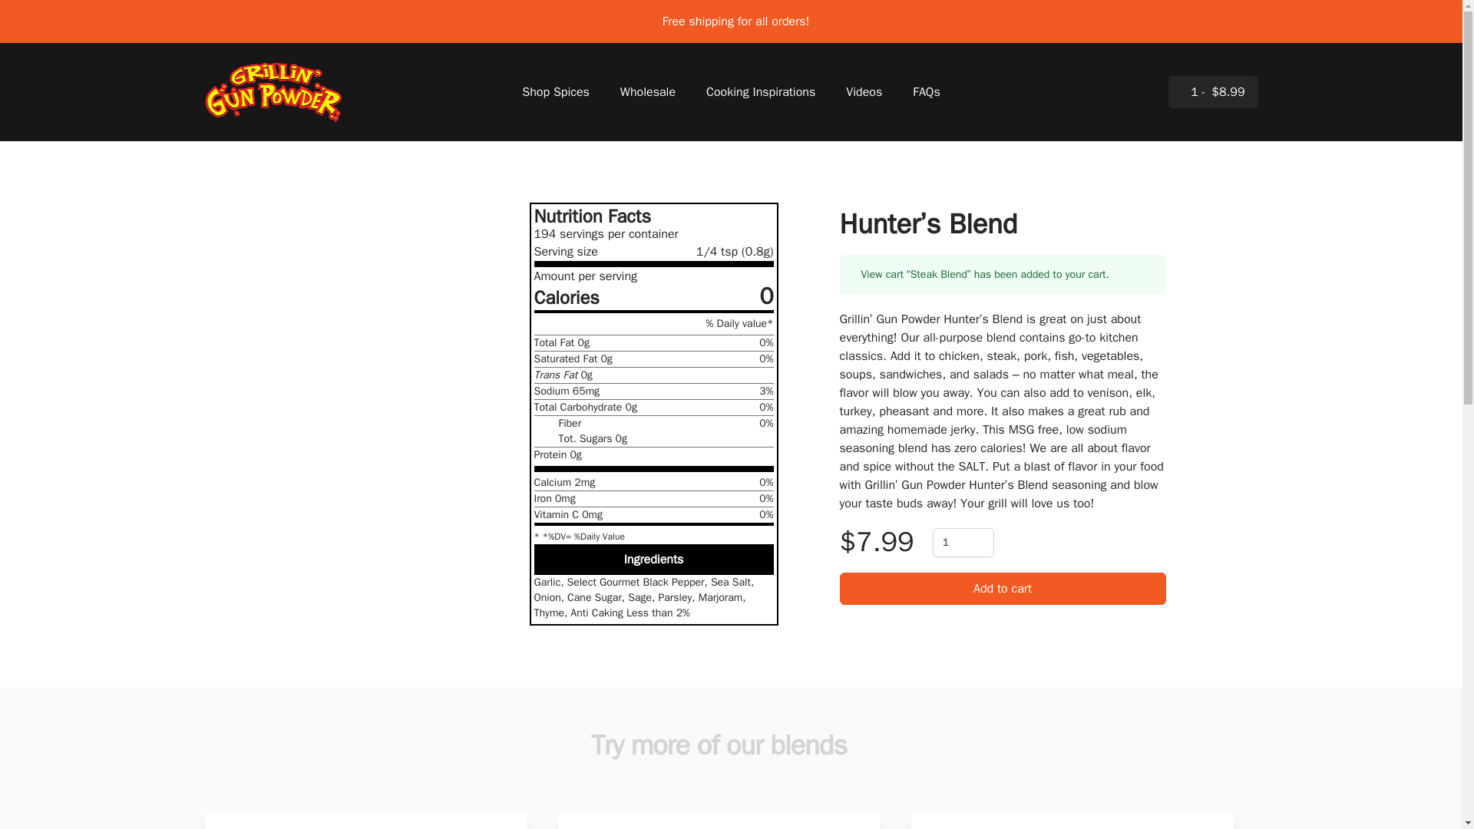 This screenshot has width=1474, height=829. I want to click on 1, so click(963, 542).